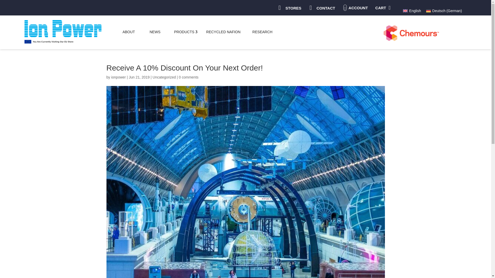  I want to click on ACCOUNT, so click(358, 8).